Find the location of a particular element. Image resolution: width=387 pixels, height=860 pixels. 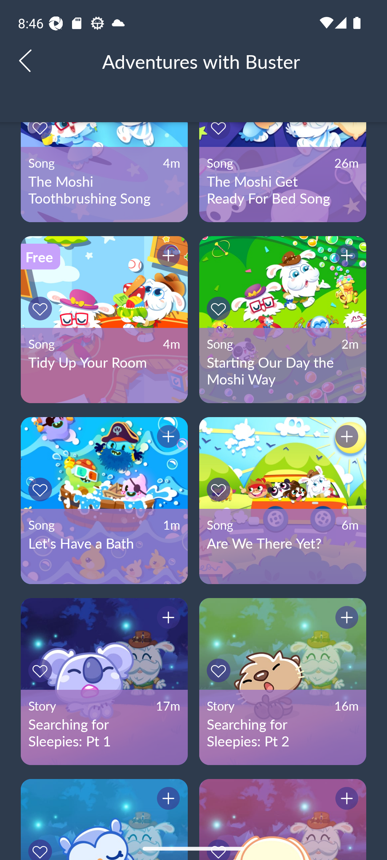

Button is located at coordinates (42, 308).